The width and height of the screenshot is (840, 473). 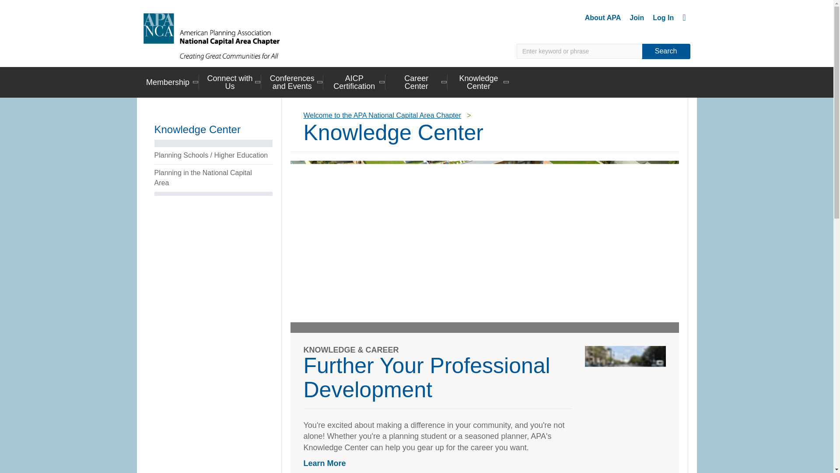 What do you see at coordinates (683, 18) in the screenshot?
I see `Cart` at bounding box center [683, 18].